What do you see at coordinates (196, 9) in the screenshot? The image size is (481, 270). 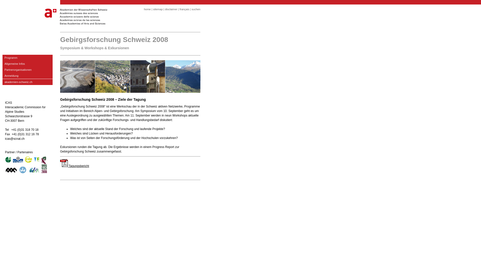 I see `suchen` at bounding box center [196, 9].